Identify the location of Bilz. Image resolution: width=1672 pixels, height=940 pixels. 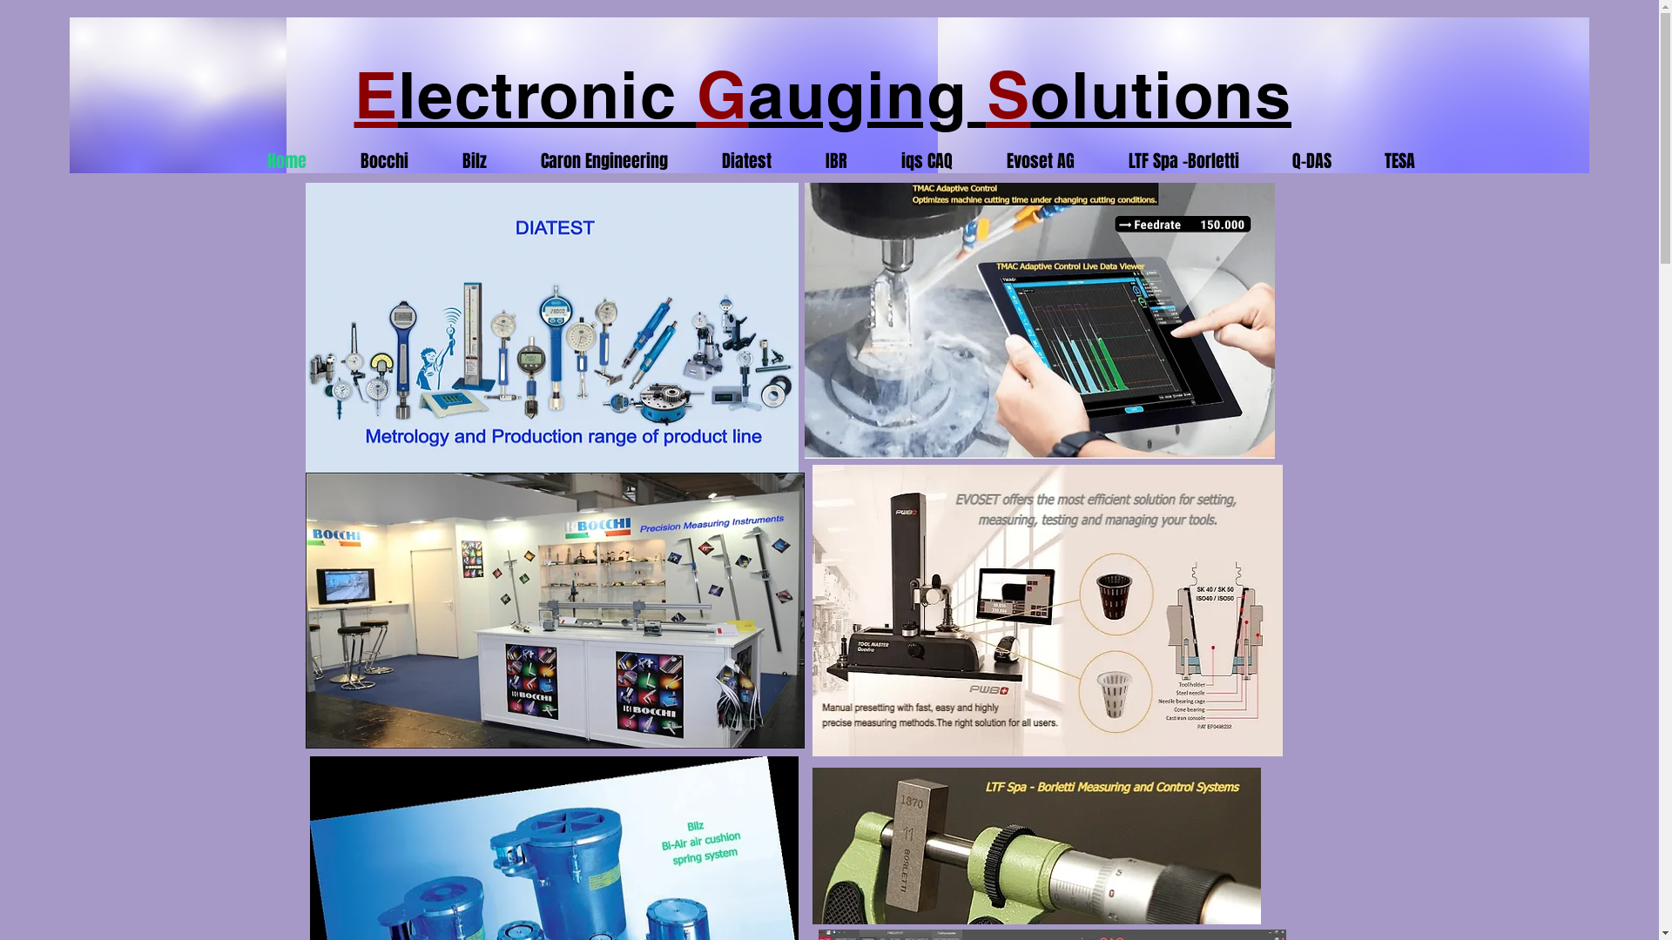
(461, 161).